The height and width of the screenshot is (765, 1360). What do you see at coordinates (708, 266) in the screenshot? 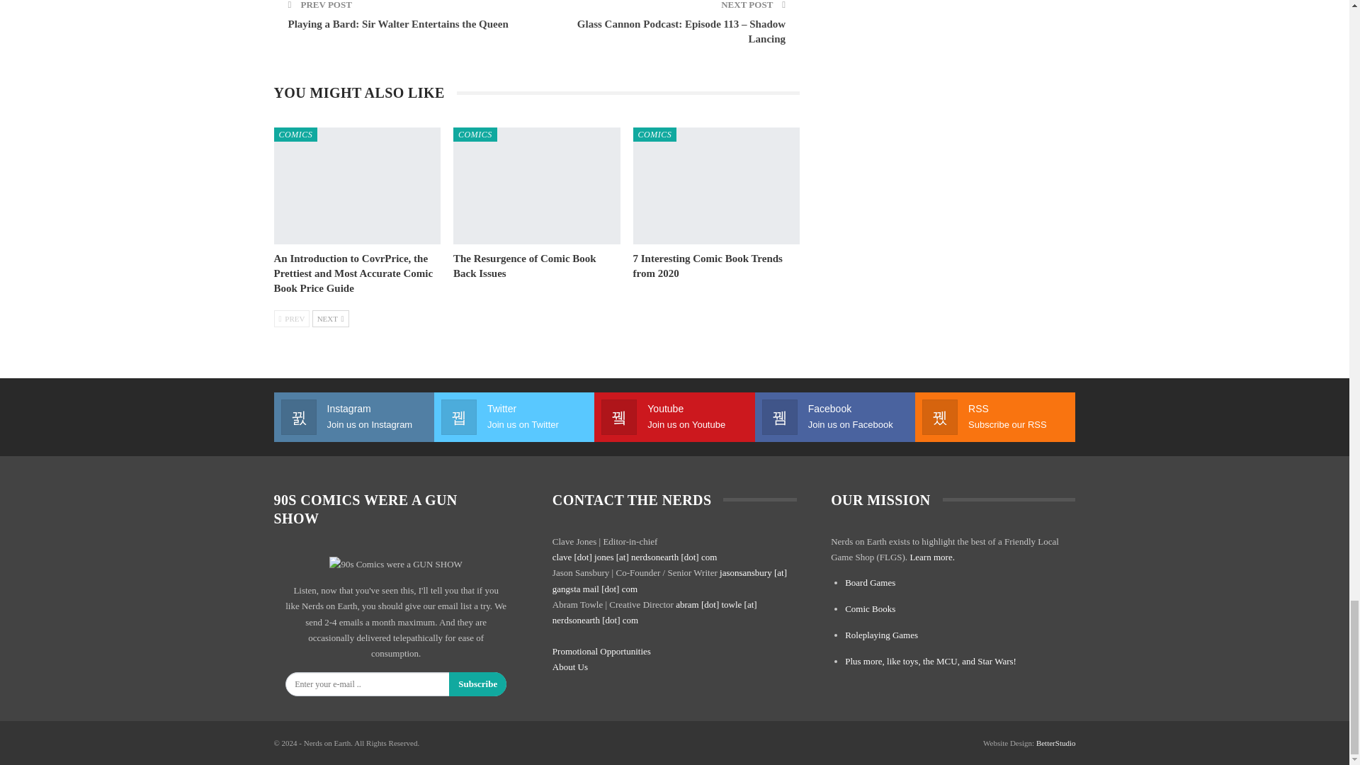
I see `7 Interesting Comic Book Trends from 2020` at bounding box center [708, 266].